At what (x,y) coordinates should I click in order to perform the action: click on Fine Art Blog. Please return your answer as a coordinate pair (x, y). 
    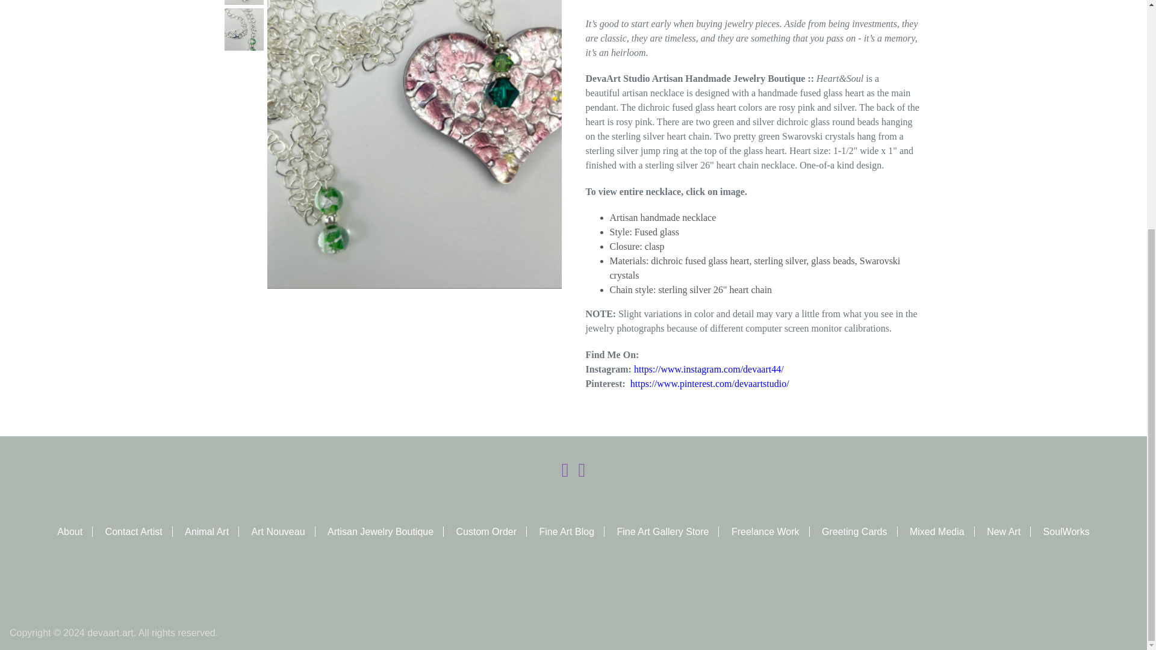
    Looking at the image, I should click on (571, 531).